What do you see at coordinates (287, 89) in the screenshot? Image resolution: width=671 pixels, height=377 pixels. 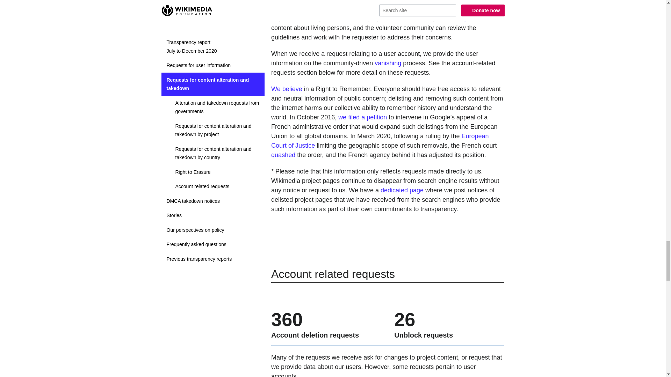 I see `We believe` at bounding box center [287, 89].